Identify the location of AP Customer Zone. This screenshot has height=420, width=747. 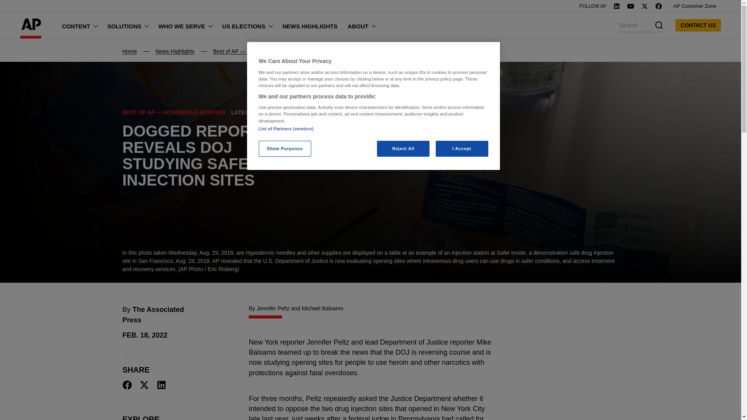
(694, 6).